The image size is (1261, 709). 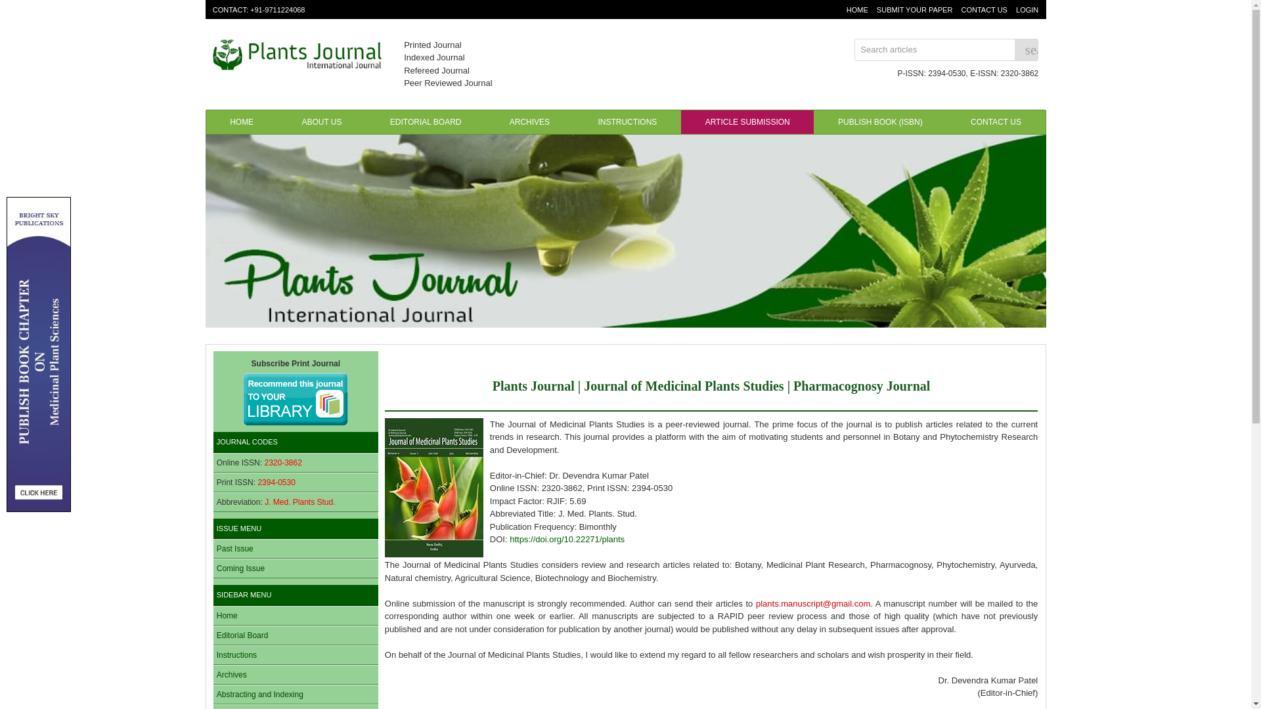 I want to click on Instructions, so click(x=236, y=655).